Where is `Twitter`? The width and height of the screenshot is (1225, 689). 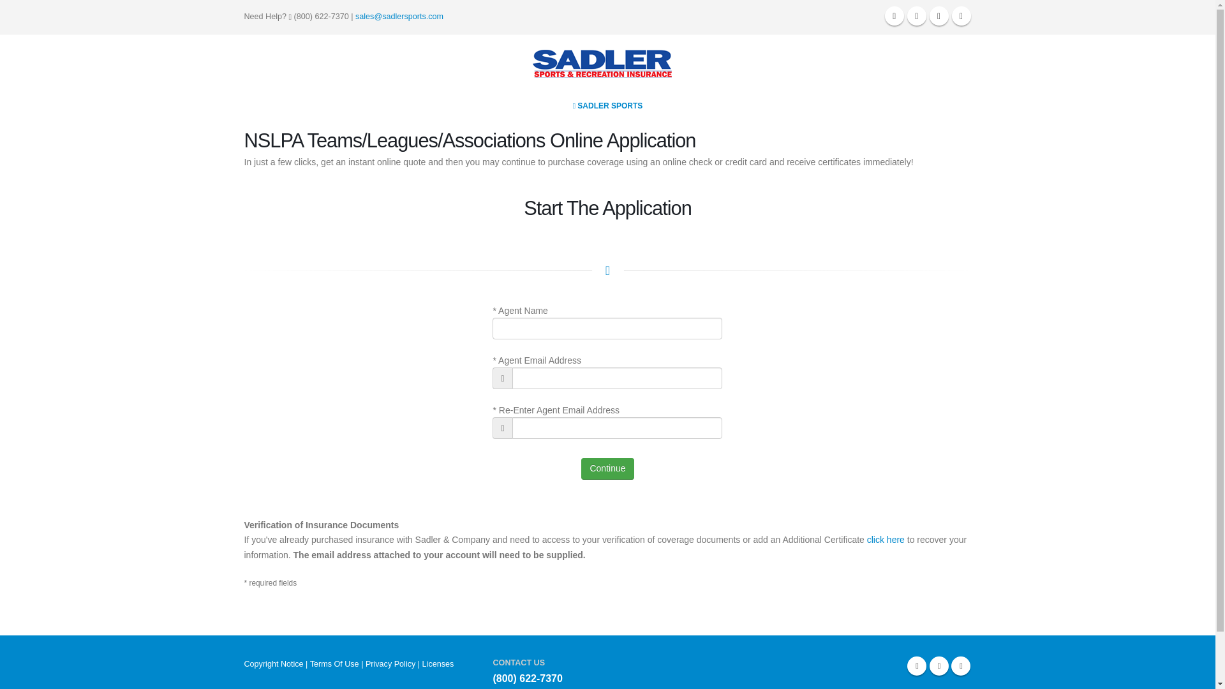 Twitter is located at coordinates (939, 666).